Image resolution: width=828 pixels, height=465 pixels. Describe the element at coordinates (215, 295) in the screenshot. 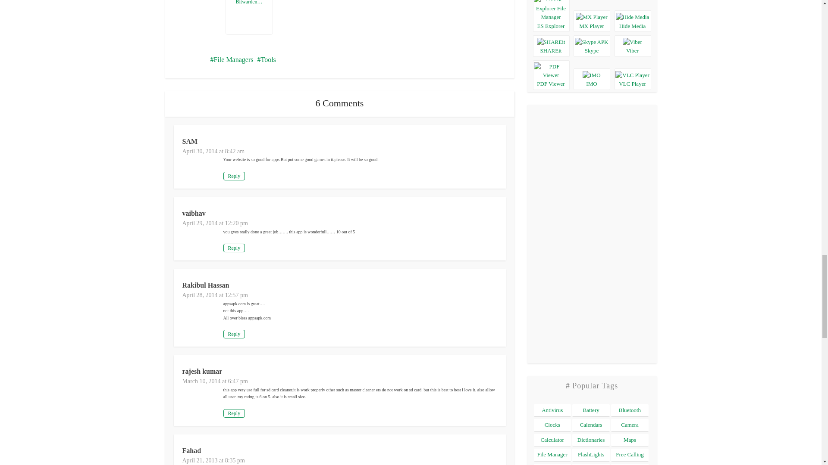

I see `April 28, 2014 at 12:57 pm` at that location.